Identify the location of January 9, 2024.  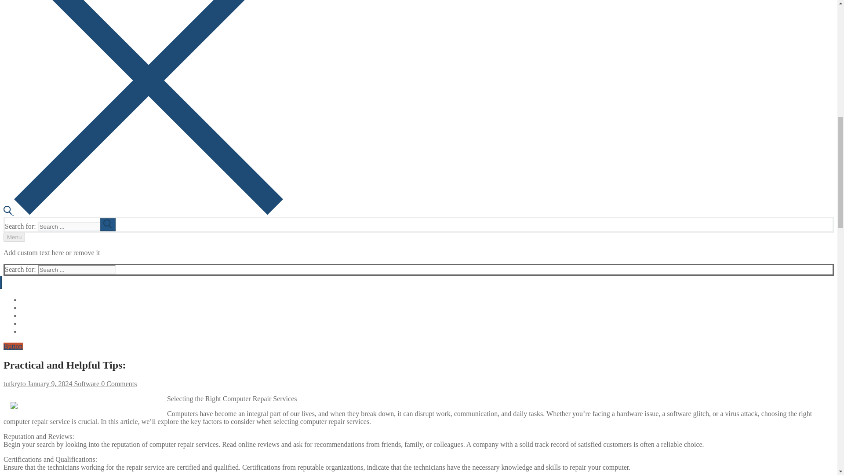
(49, 384).